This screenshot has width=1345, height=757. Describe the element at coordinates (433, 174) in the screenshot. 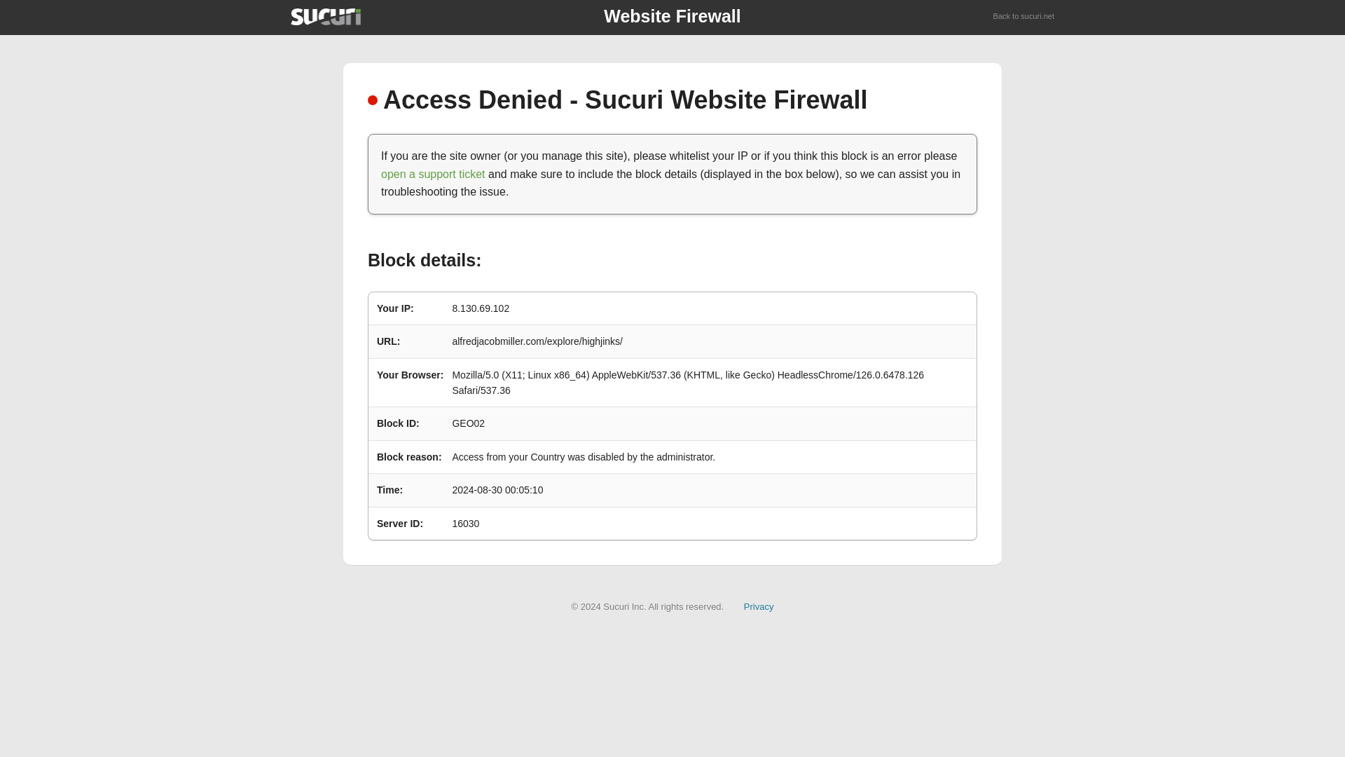

I see `open a support ticket` at that location.